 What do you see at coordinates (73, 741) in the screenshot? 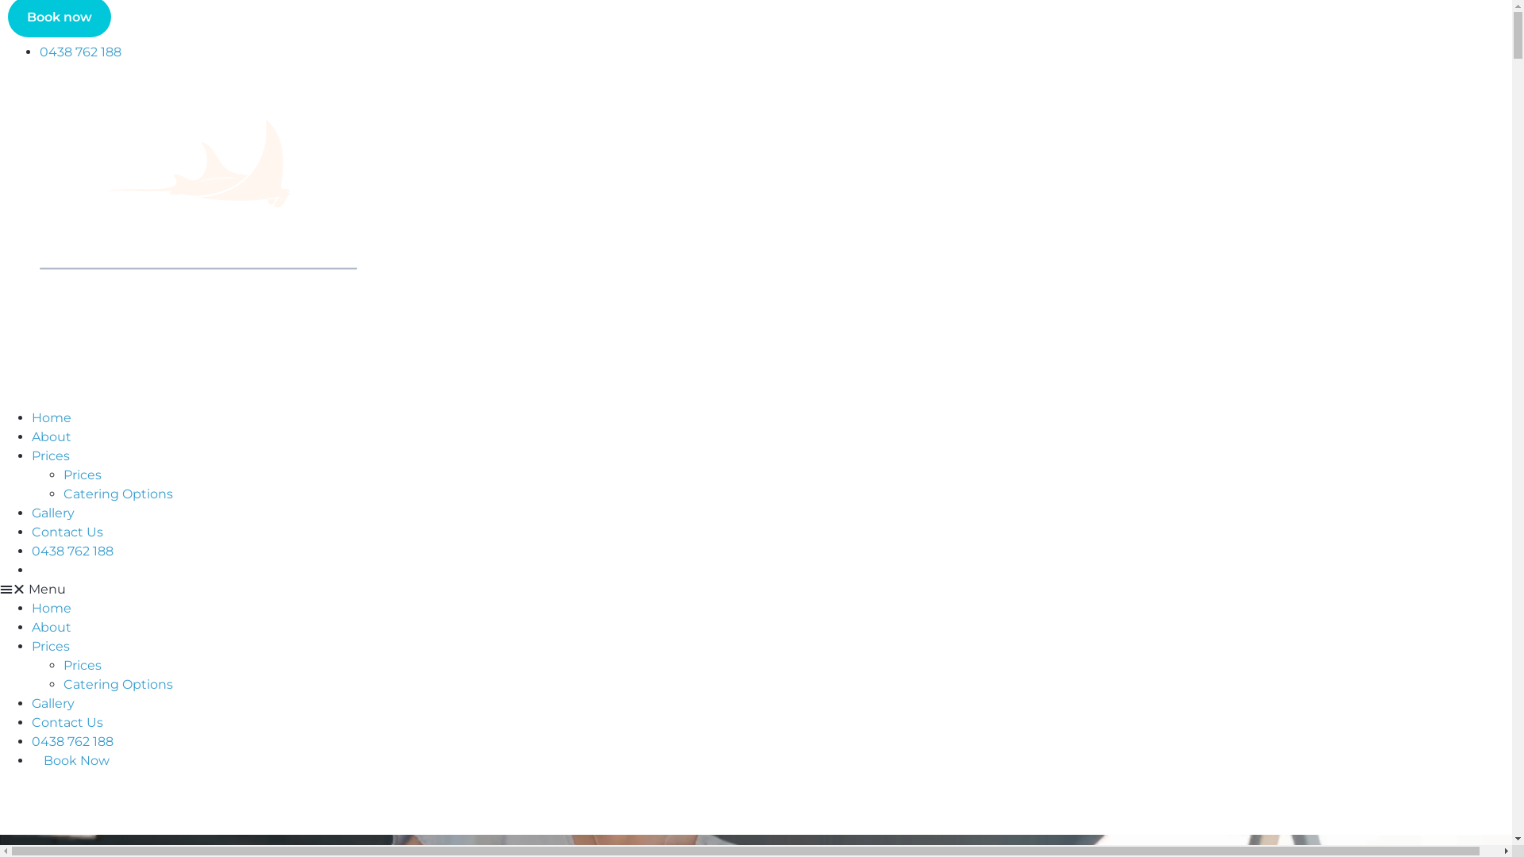
I see `0438 762 188` at bounding box center [73, 741].